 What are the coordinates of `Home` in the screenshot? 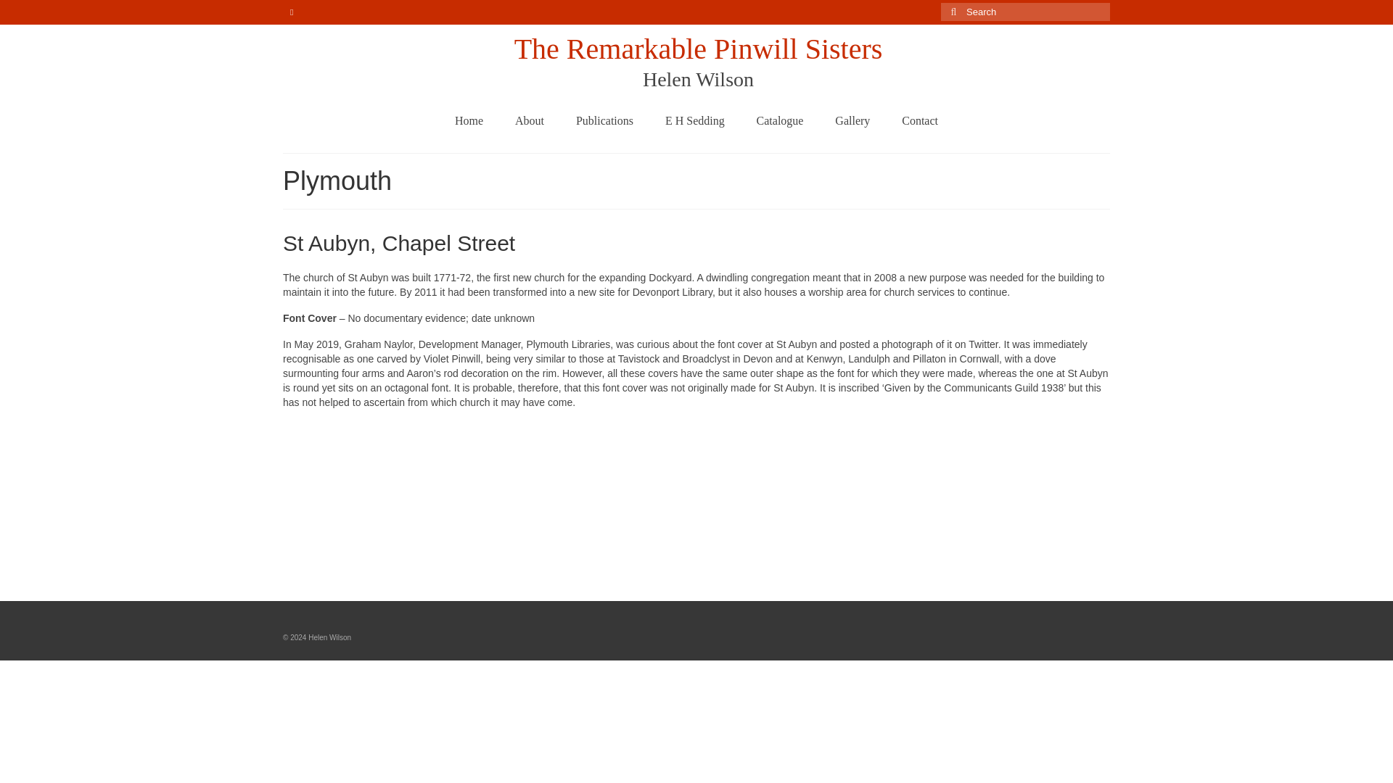 It's located at (469, 120).